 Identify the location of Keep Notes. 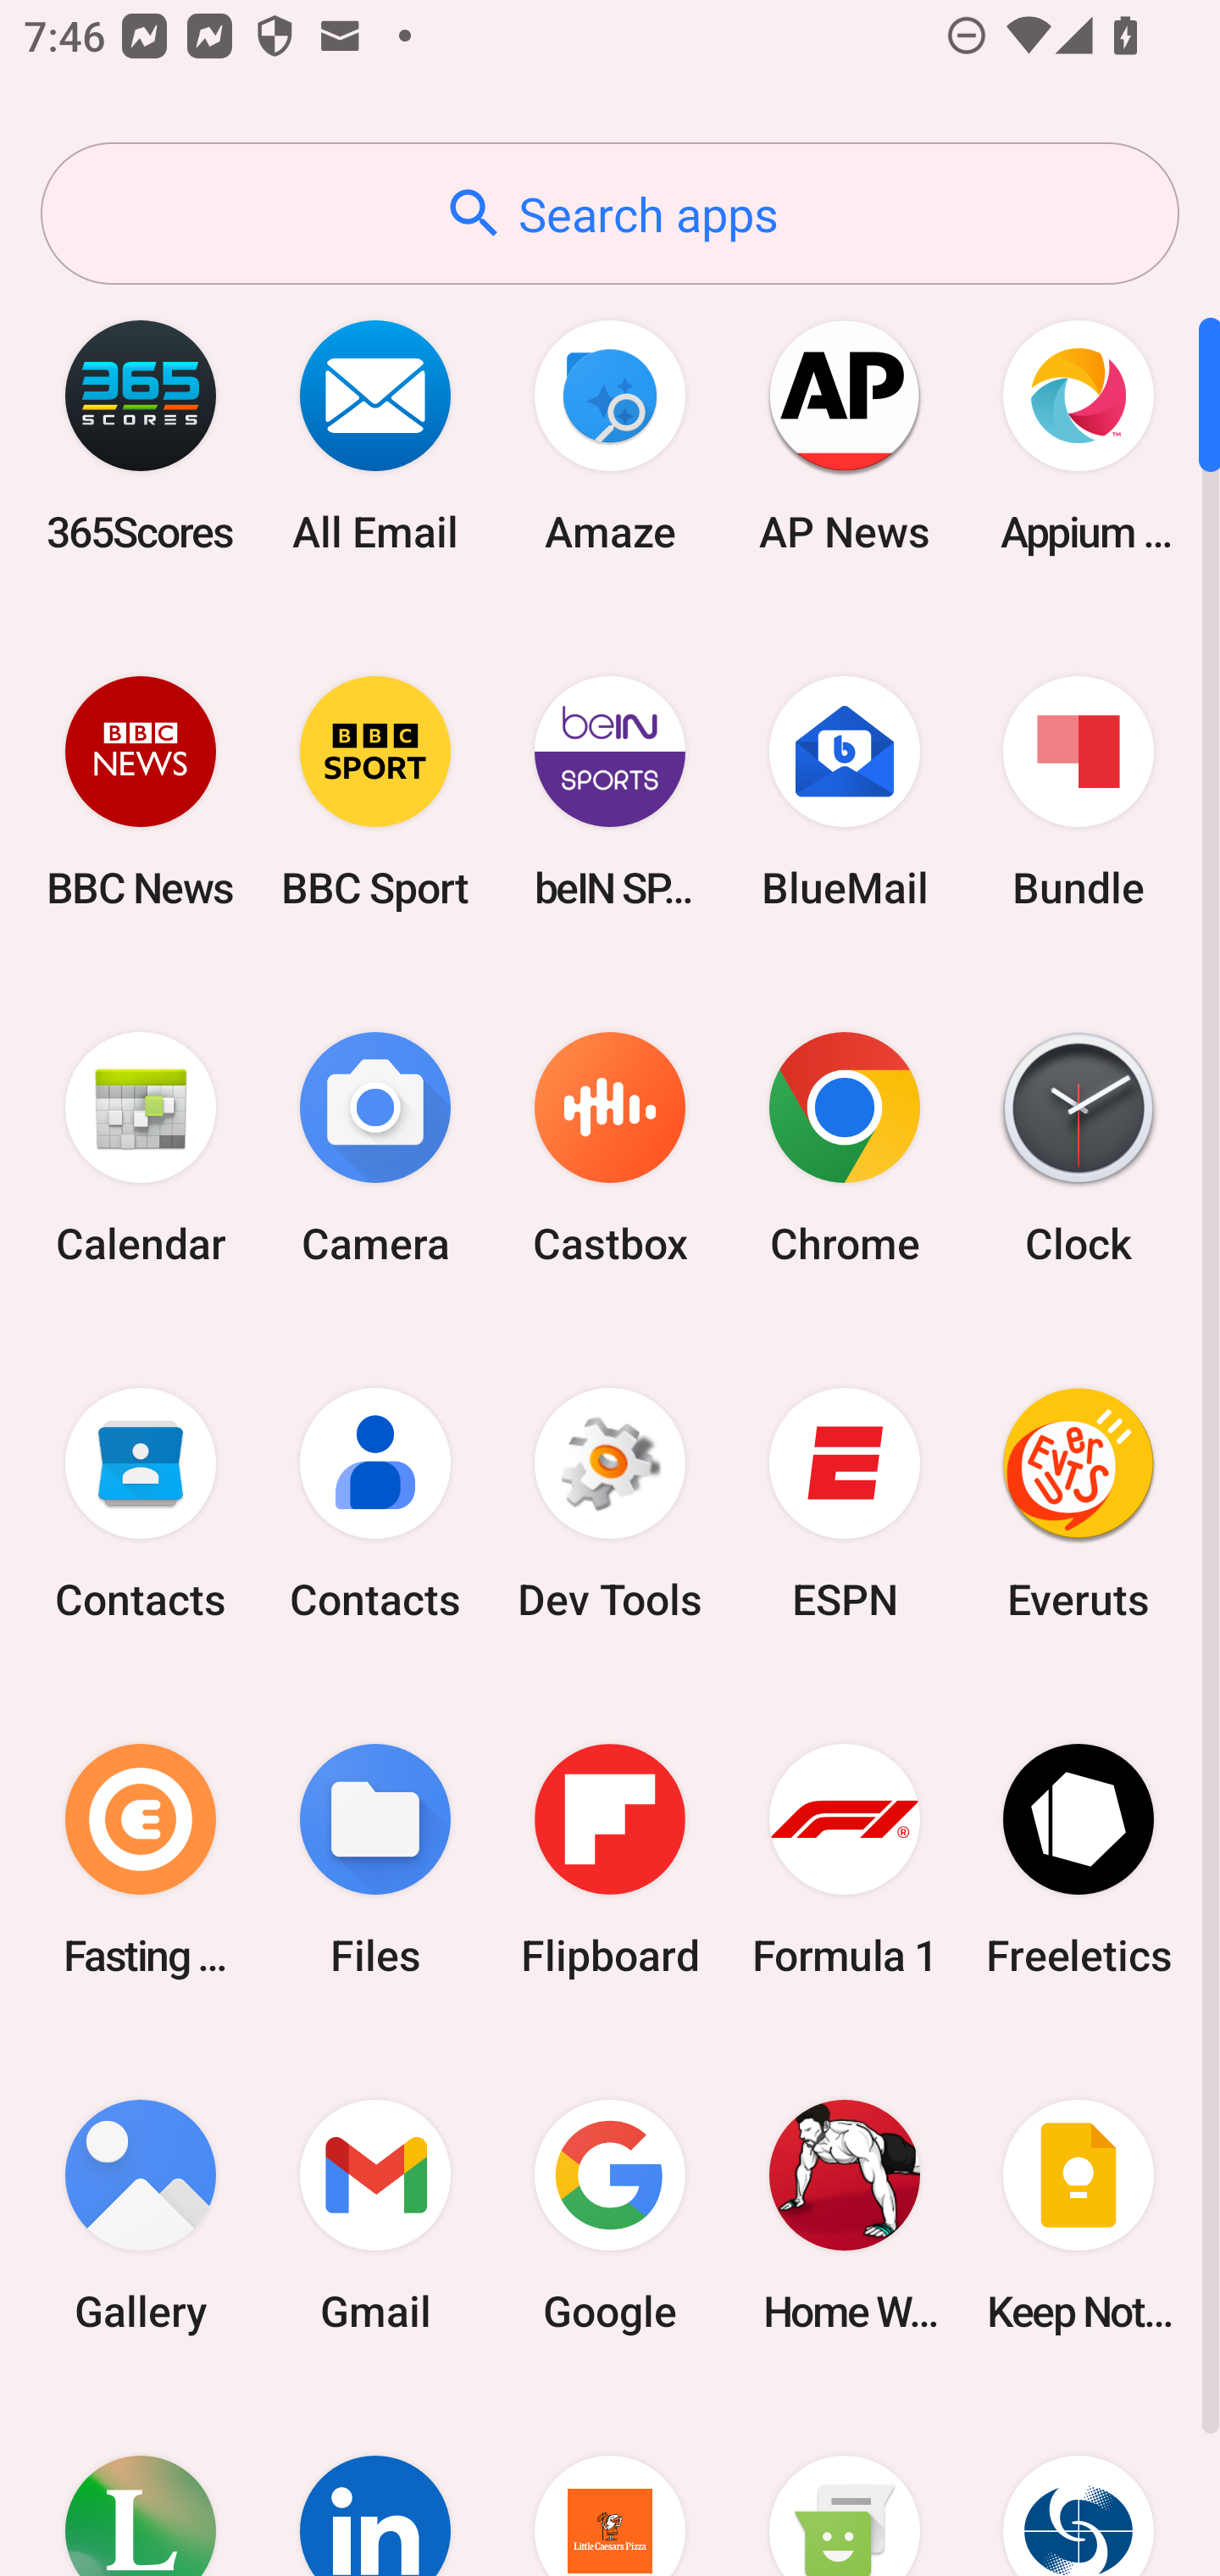
(1079, 2215).